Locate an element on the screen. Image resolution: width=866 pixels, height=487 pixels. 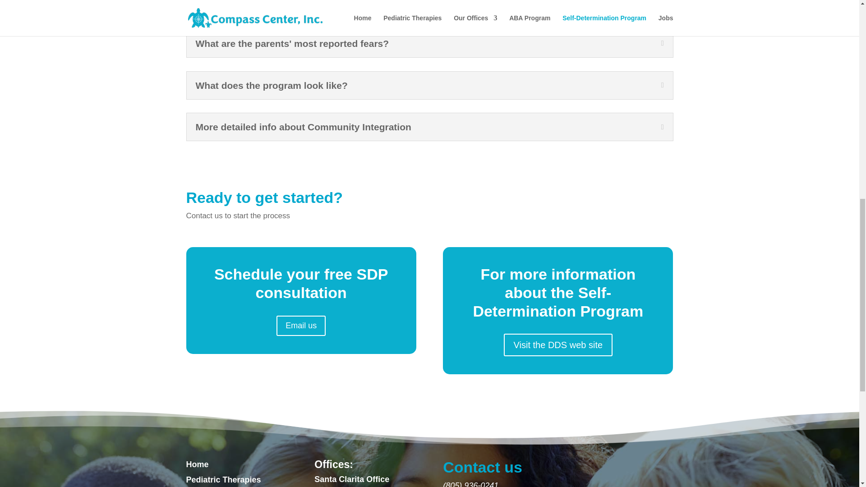
Email us is located at coordinates (300, 326).